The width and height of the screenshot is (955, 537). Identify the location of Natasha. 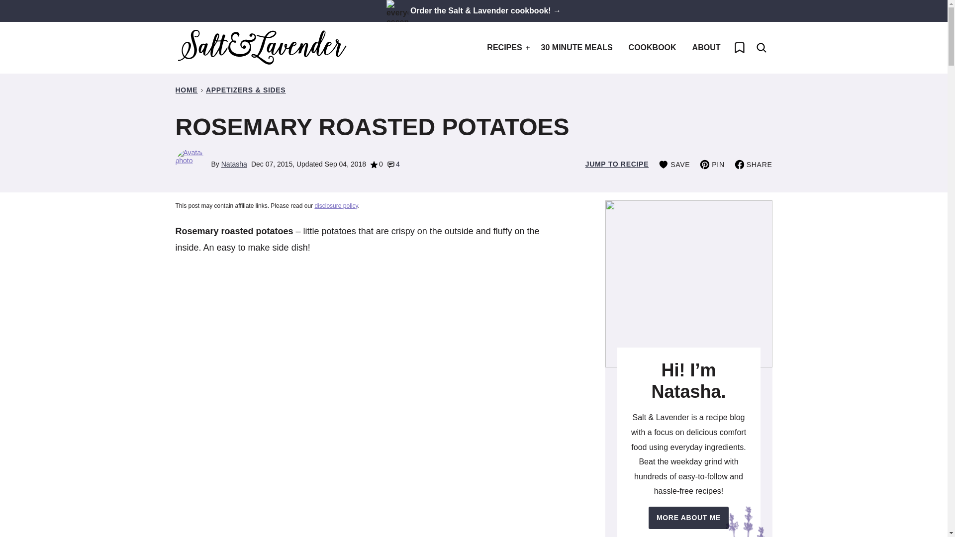
(234, 164).